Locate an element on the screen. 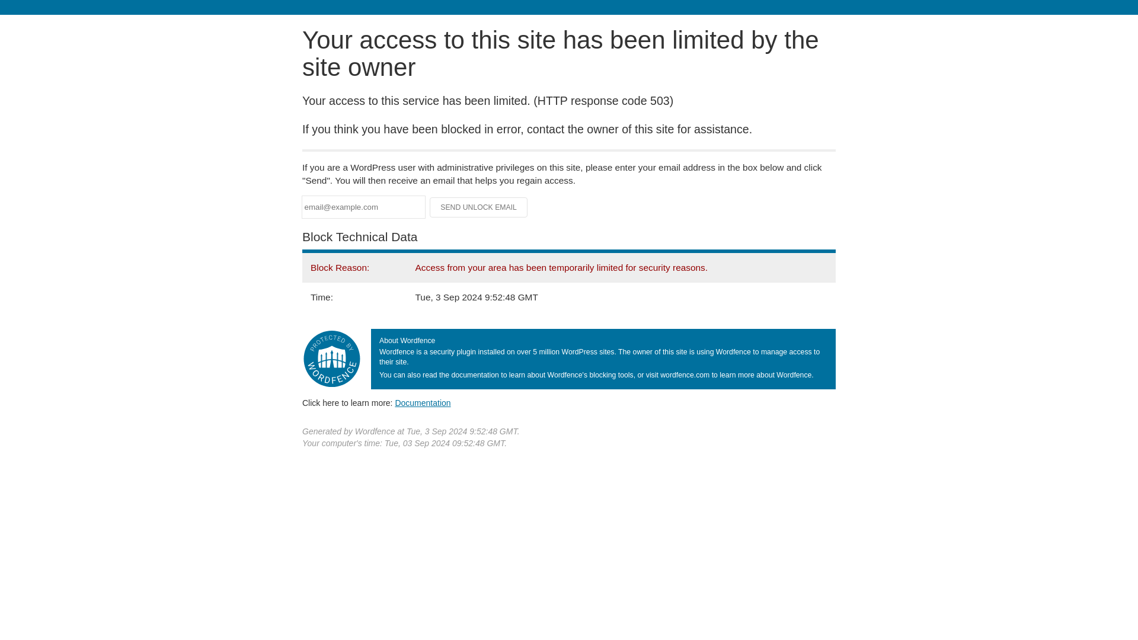  Send Unlock Email is located at coordinates (479, 207).